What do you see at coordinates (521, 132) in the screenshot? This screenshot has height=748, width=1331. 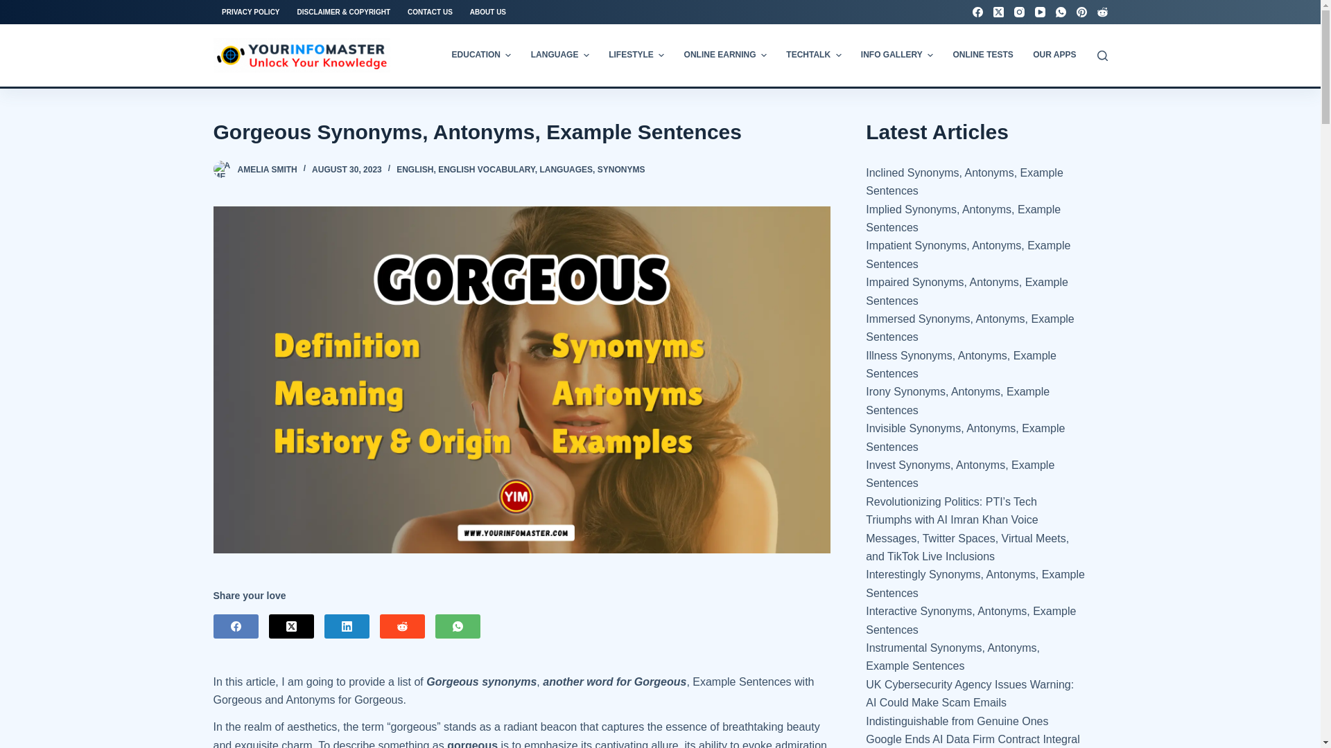 I see `Gorgeous Synonyms, Antonyms, Example Sentences` at bounding box center [521, 132].